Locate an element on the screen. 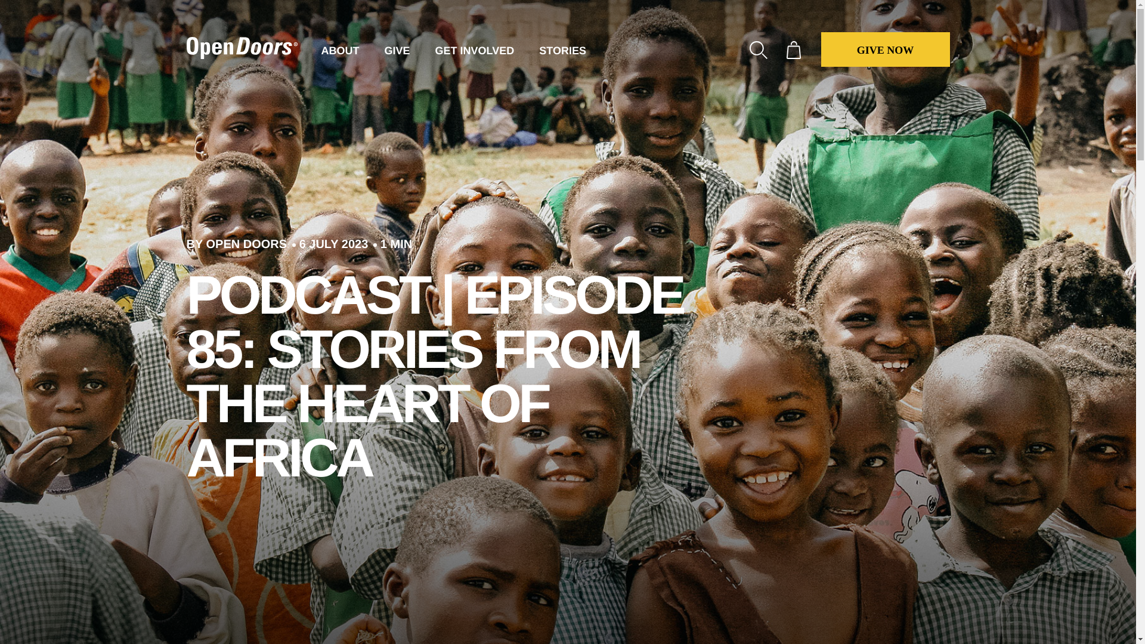  Search is located at coordinates (757, 50).